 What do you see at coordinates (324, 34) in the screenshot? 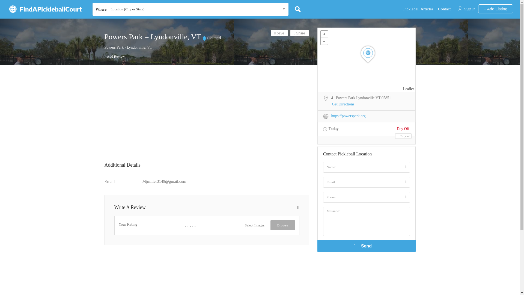
I see `Zoom in` at bounding box center [324, 34].